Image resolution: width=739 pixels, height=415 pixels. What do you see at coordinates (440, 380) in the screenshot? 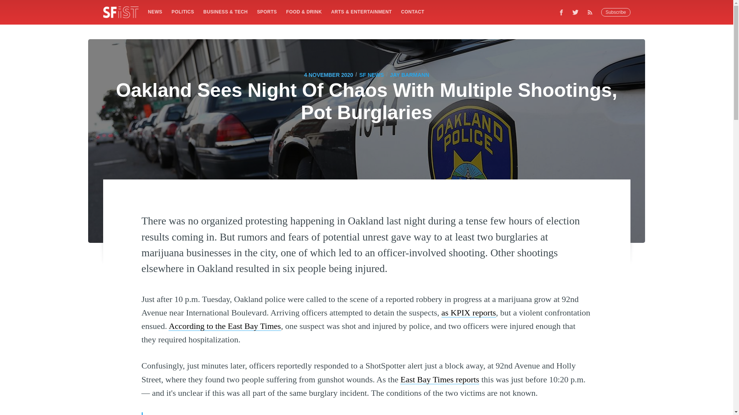
I see `East Bay Times reports` at bounding box center [440, 380].